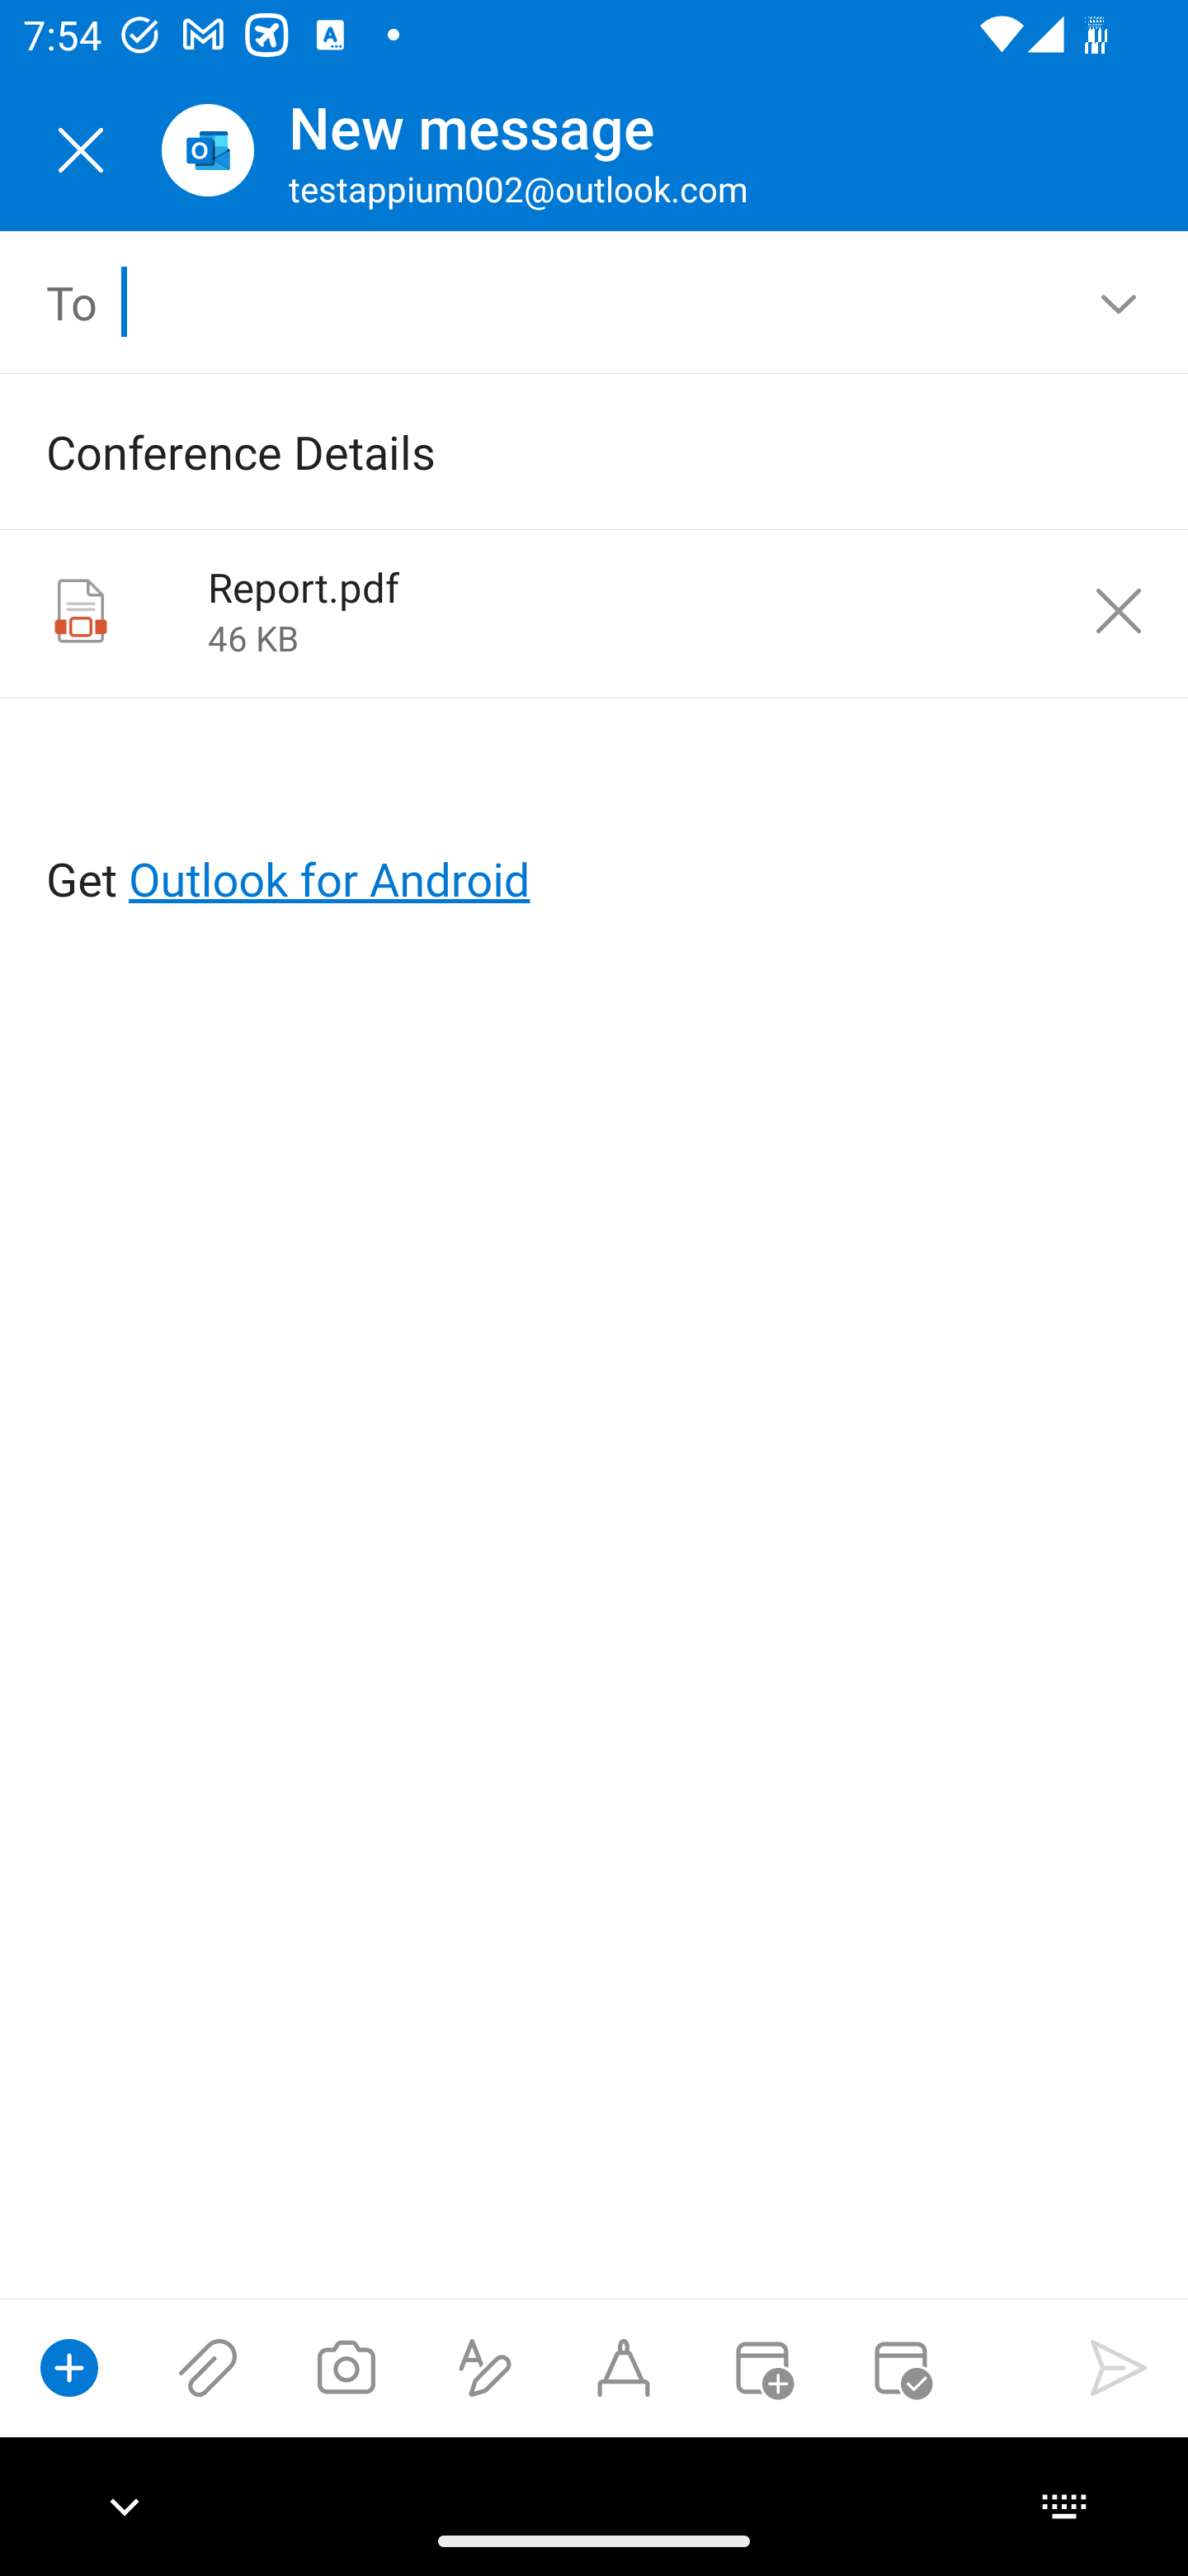 The height and width of the screenshot is (2576, 1188). I want to click on Show formatting options, so click(485, 2367).